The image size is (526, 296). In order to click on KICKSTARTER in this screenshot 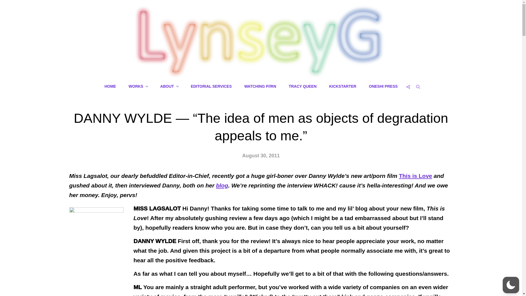, I will do `click(342, 86)`.